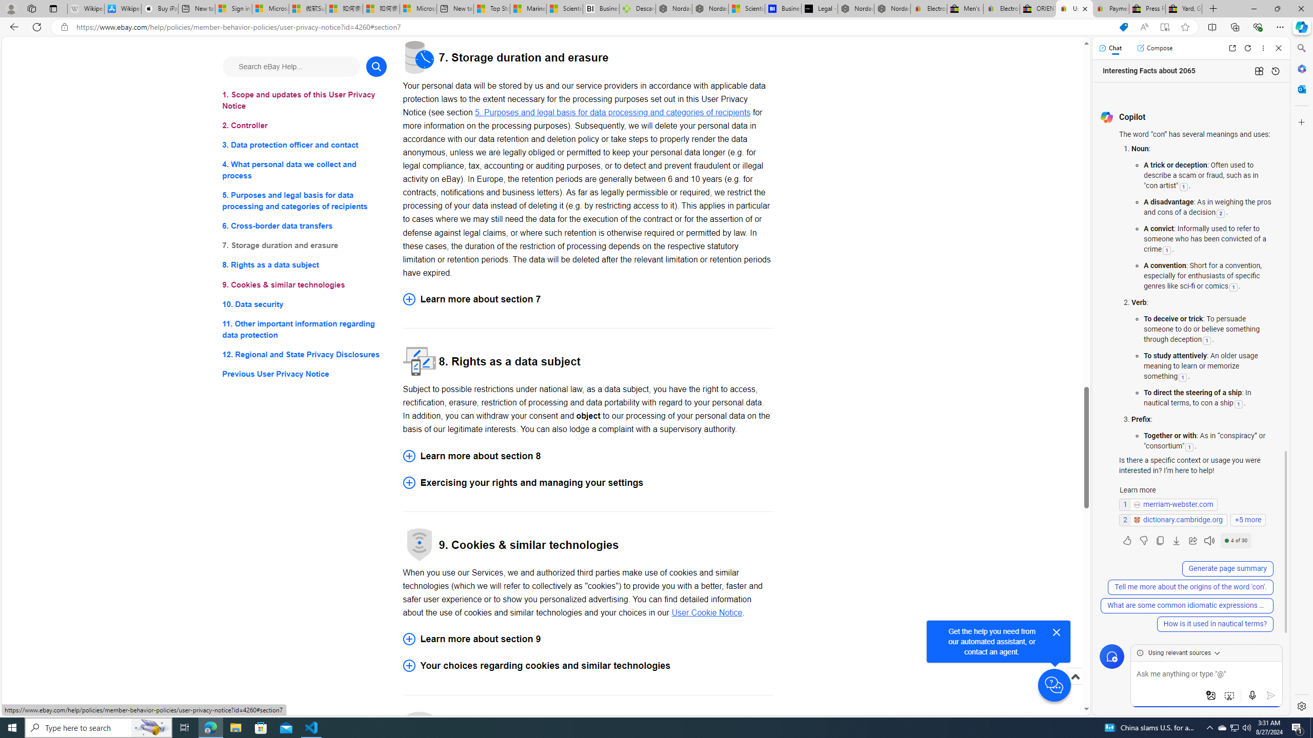  I want to click on This site has coupons! Shopping in Microsoft Edge, so click(1123, 27).